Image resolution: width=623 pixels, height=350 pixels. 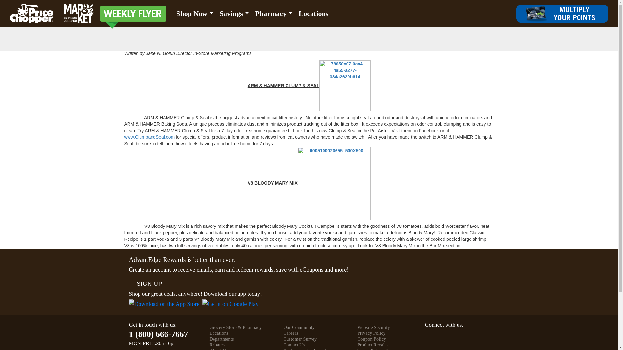 What do you see at coordinates (313, 14) in the screenshot?
I see `Locations` at bounding box center [313, 14].